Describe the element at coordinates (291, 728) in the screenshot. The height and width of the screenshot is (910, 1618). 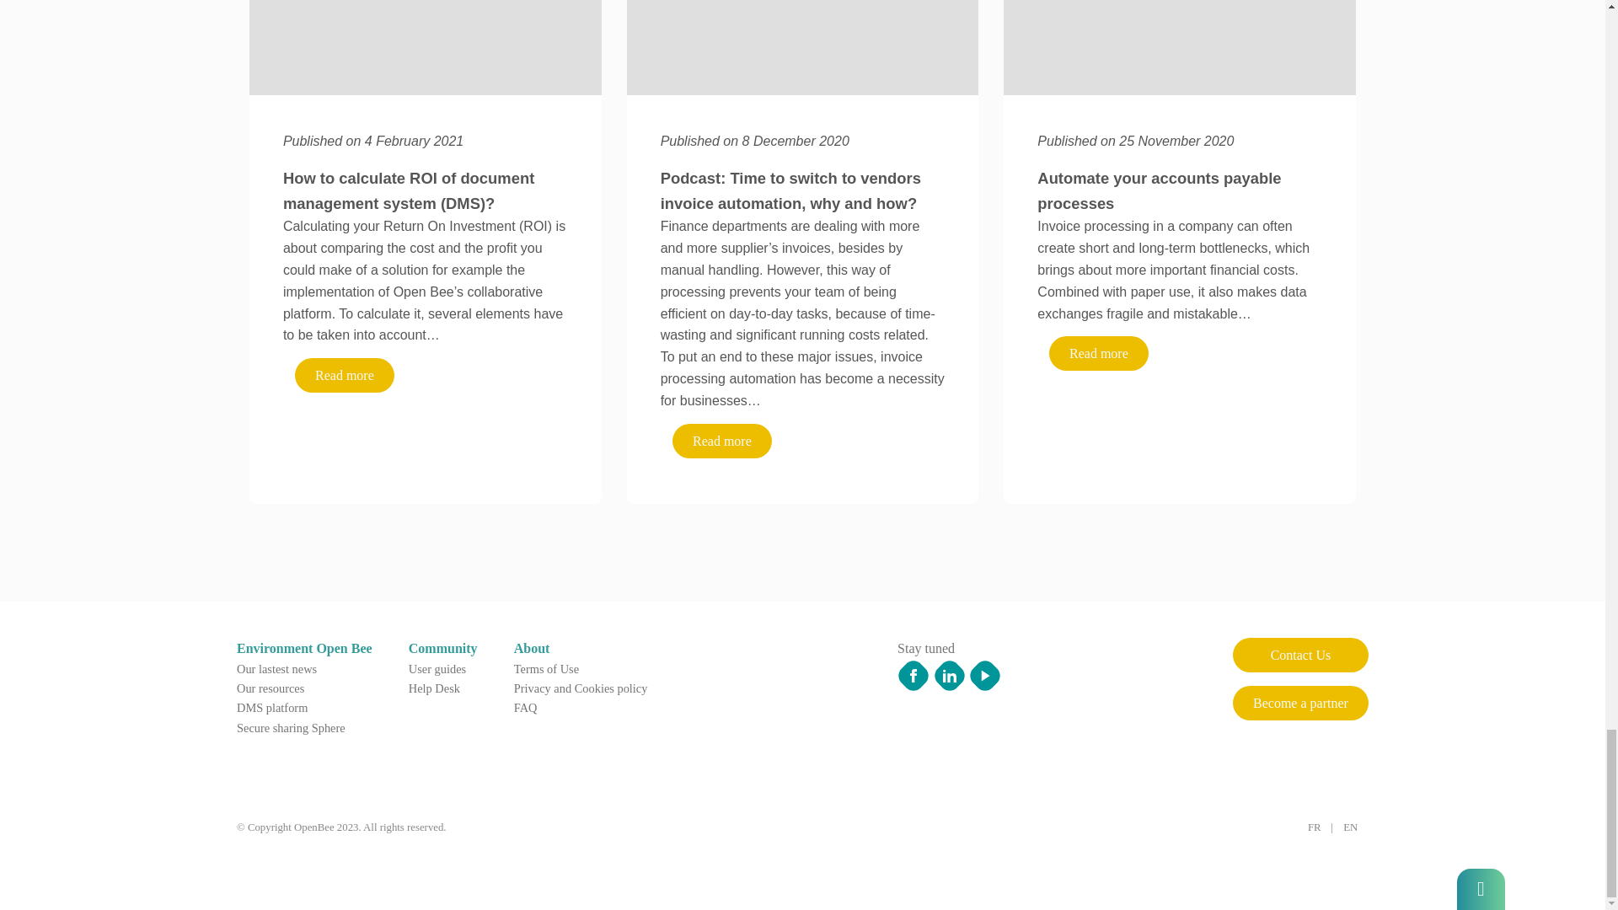
I see `Secure sharing Sphere` at that location.